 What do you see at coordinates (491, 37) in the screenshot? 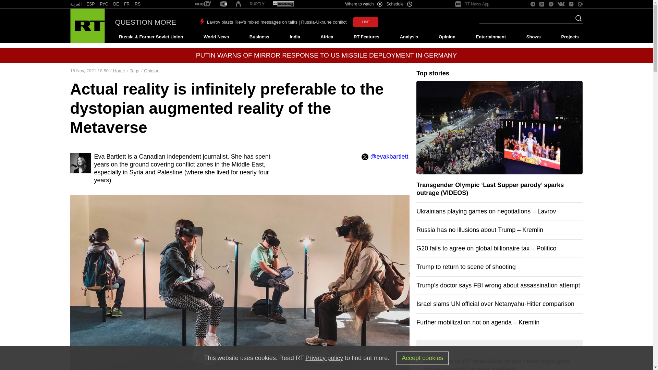
I see `Entertainment` at bounding box center [491, 37].